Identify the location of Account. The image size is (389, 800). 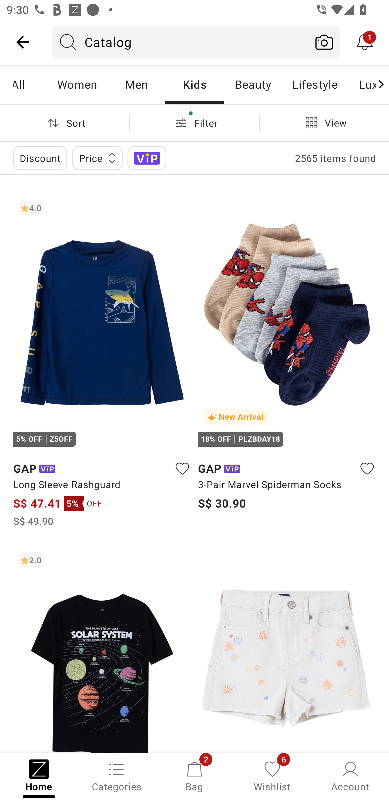
(350, 776).